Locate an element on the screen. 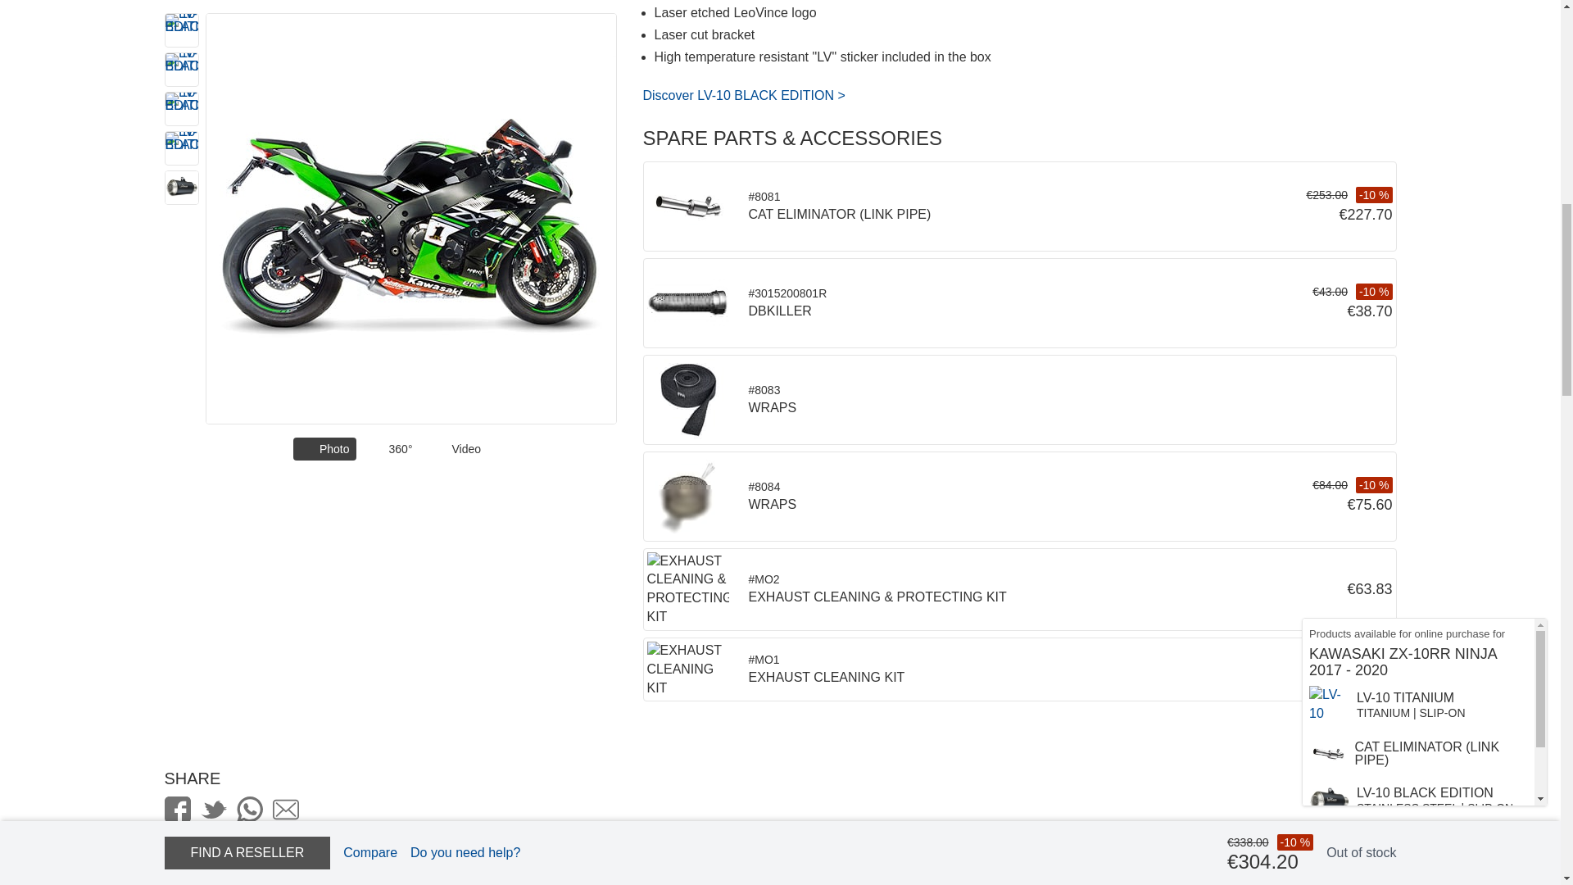  Wraps For Kawasaki Zx-10rr Ninja 2017 - 2020 is located at coordinates (688, 497).